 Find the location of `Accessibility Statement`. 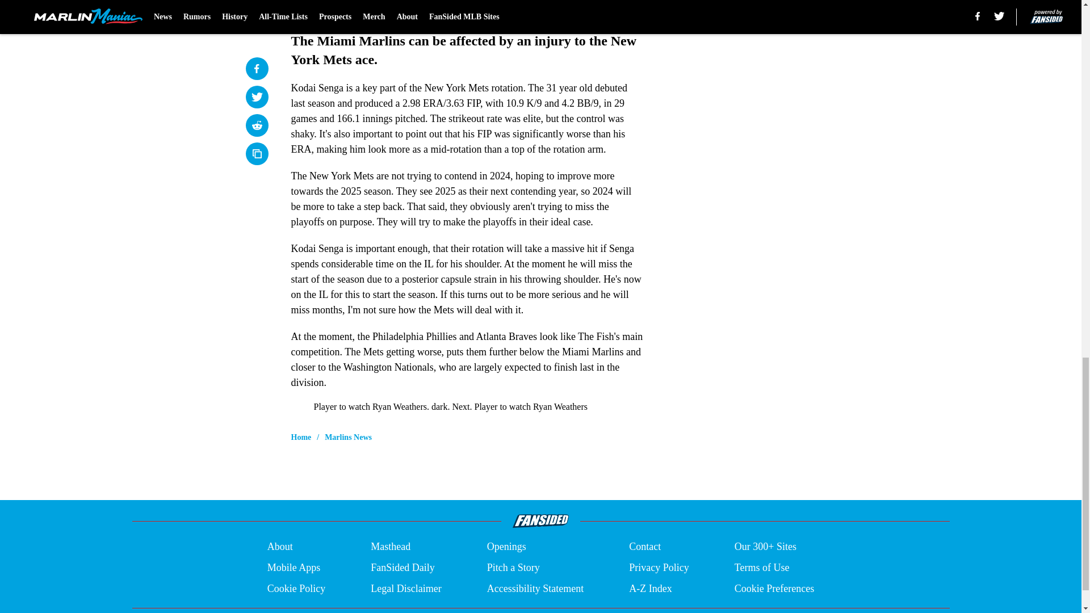

Accessibility Statement is located at coordinates (535, 588).